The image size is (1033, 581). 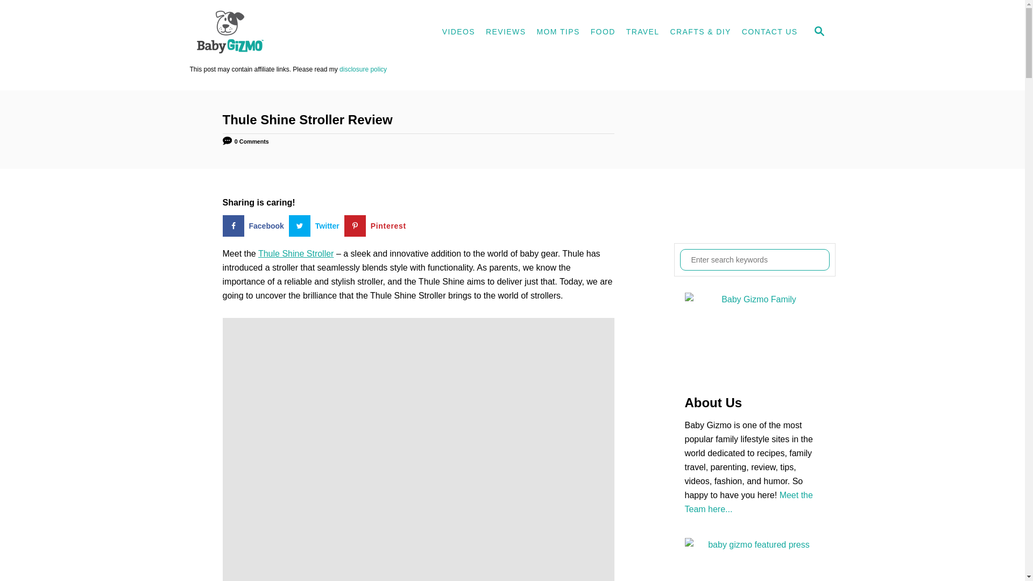 What do you see at coordinates (557, 32) in the screenshot?
I see `MOM TIPS` at bounding box center [557, 32].